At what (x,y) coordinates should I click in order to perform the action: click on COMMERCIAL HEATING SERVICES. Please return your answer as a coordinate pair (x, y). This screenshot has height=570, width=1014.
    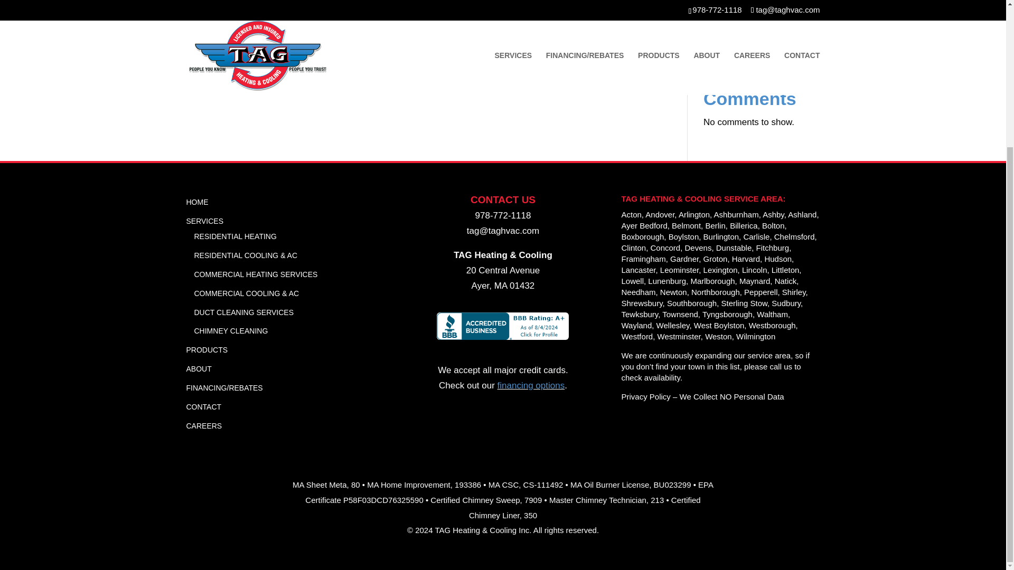
    Looking at the image, I should click on (256, 274).